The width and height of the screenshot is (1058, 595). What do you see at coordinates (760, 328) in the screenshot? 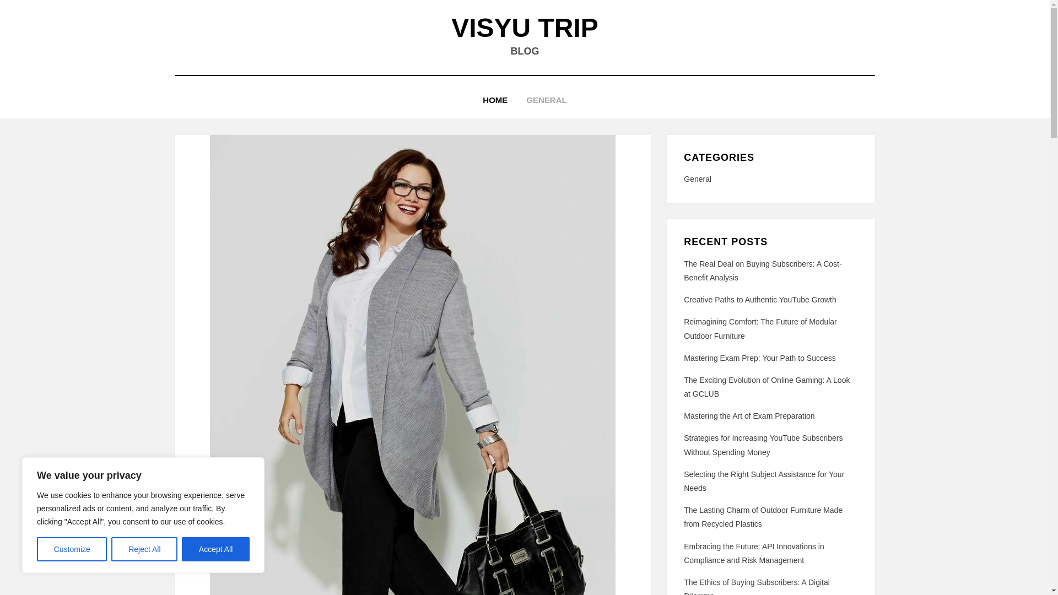
I see `Reimagining Comfort: The Future of Modular Outdoor Furniture` at bounding box center [760, 328].